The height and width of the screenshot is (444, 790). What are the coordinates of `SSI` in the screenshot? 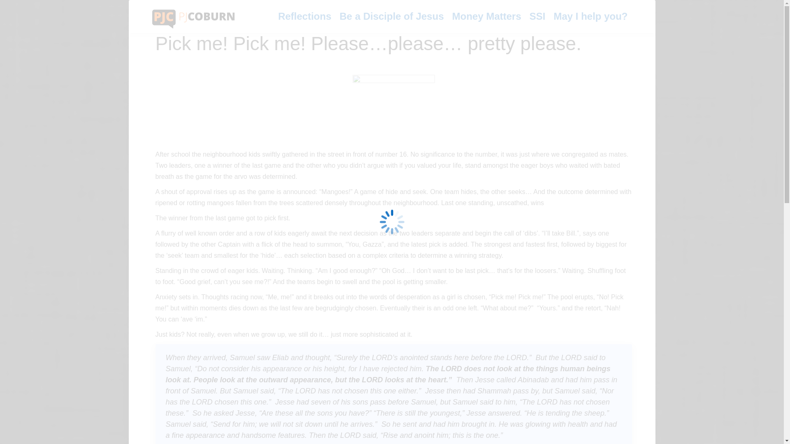 It's located at (537, 16).